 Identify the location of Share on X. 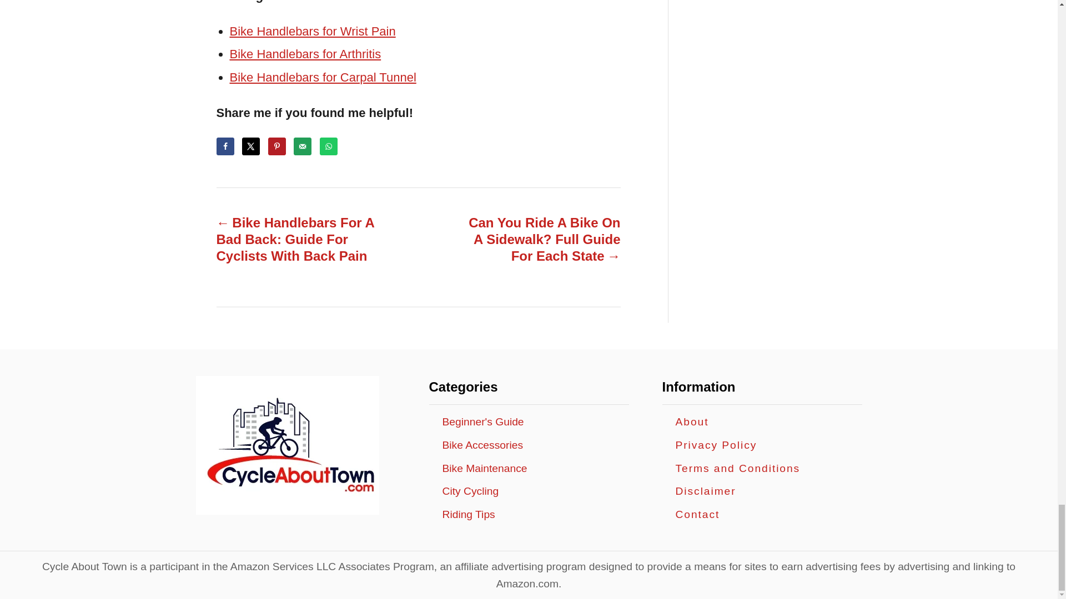
(251, 146).